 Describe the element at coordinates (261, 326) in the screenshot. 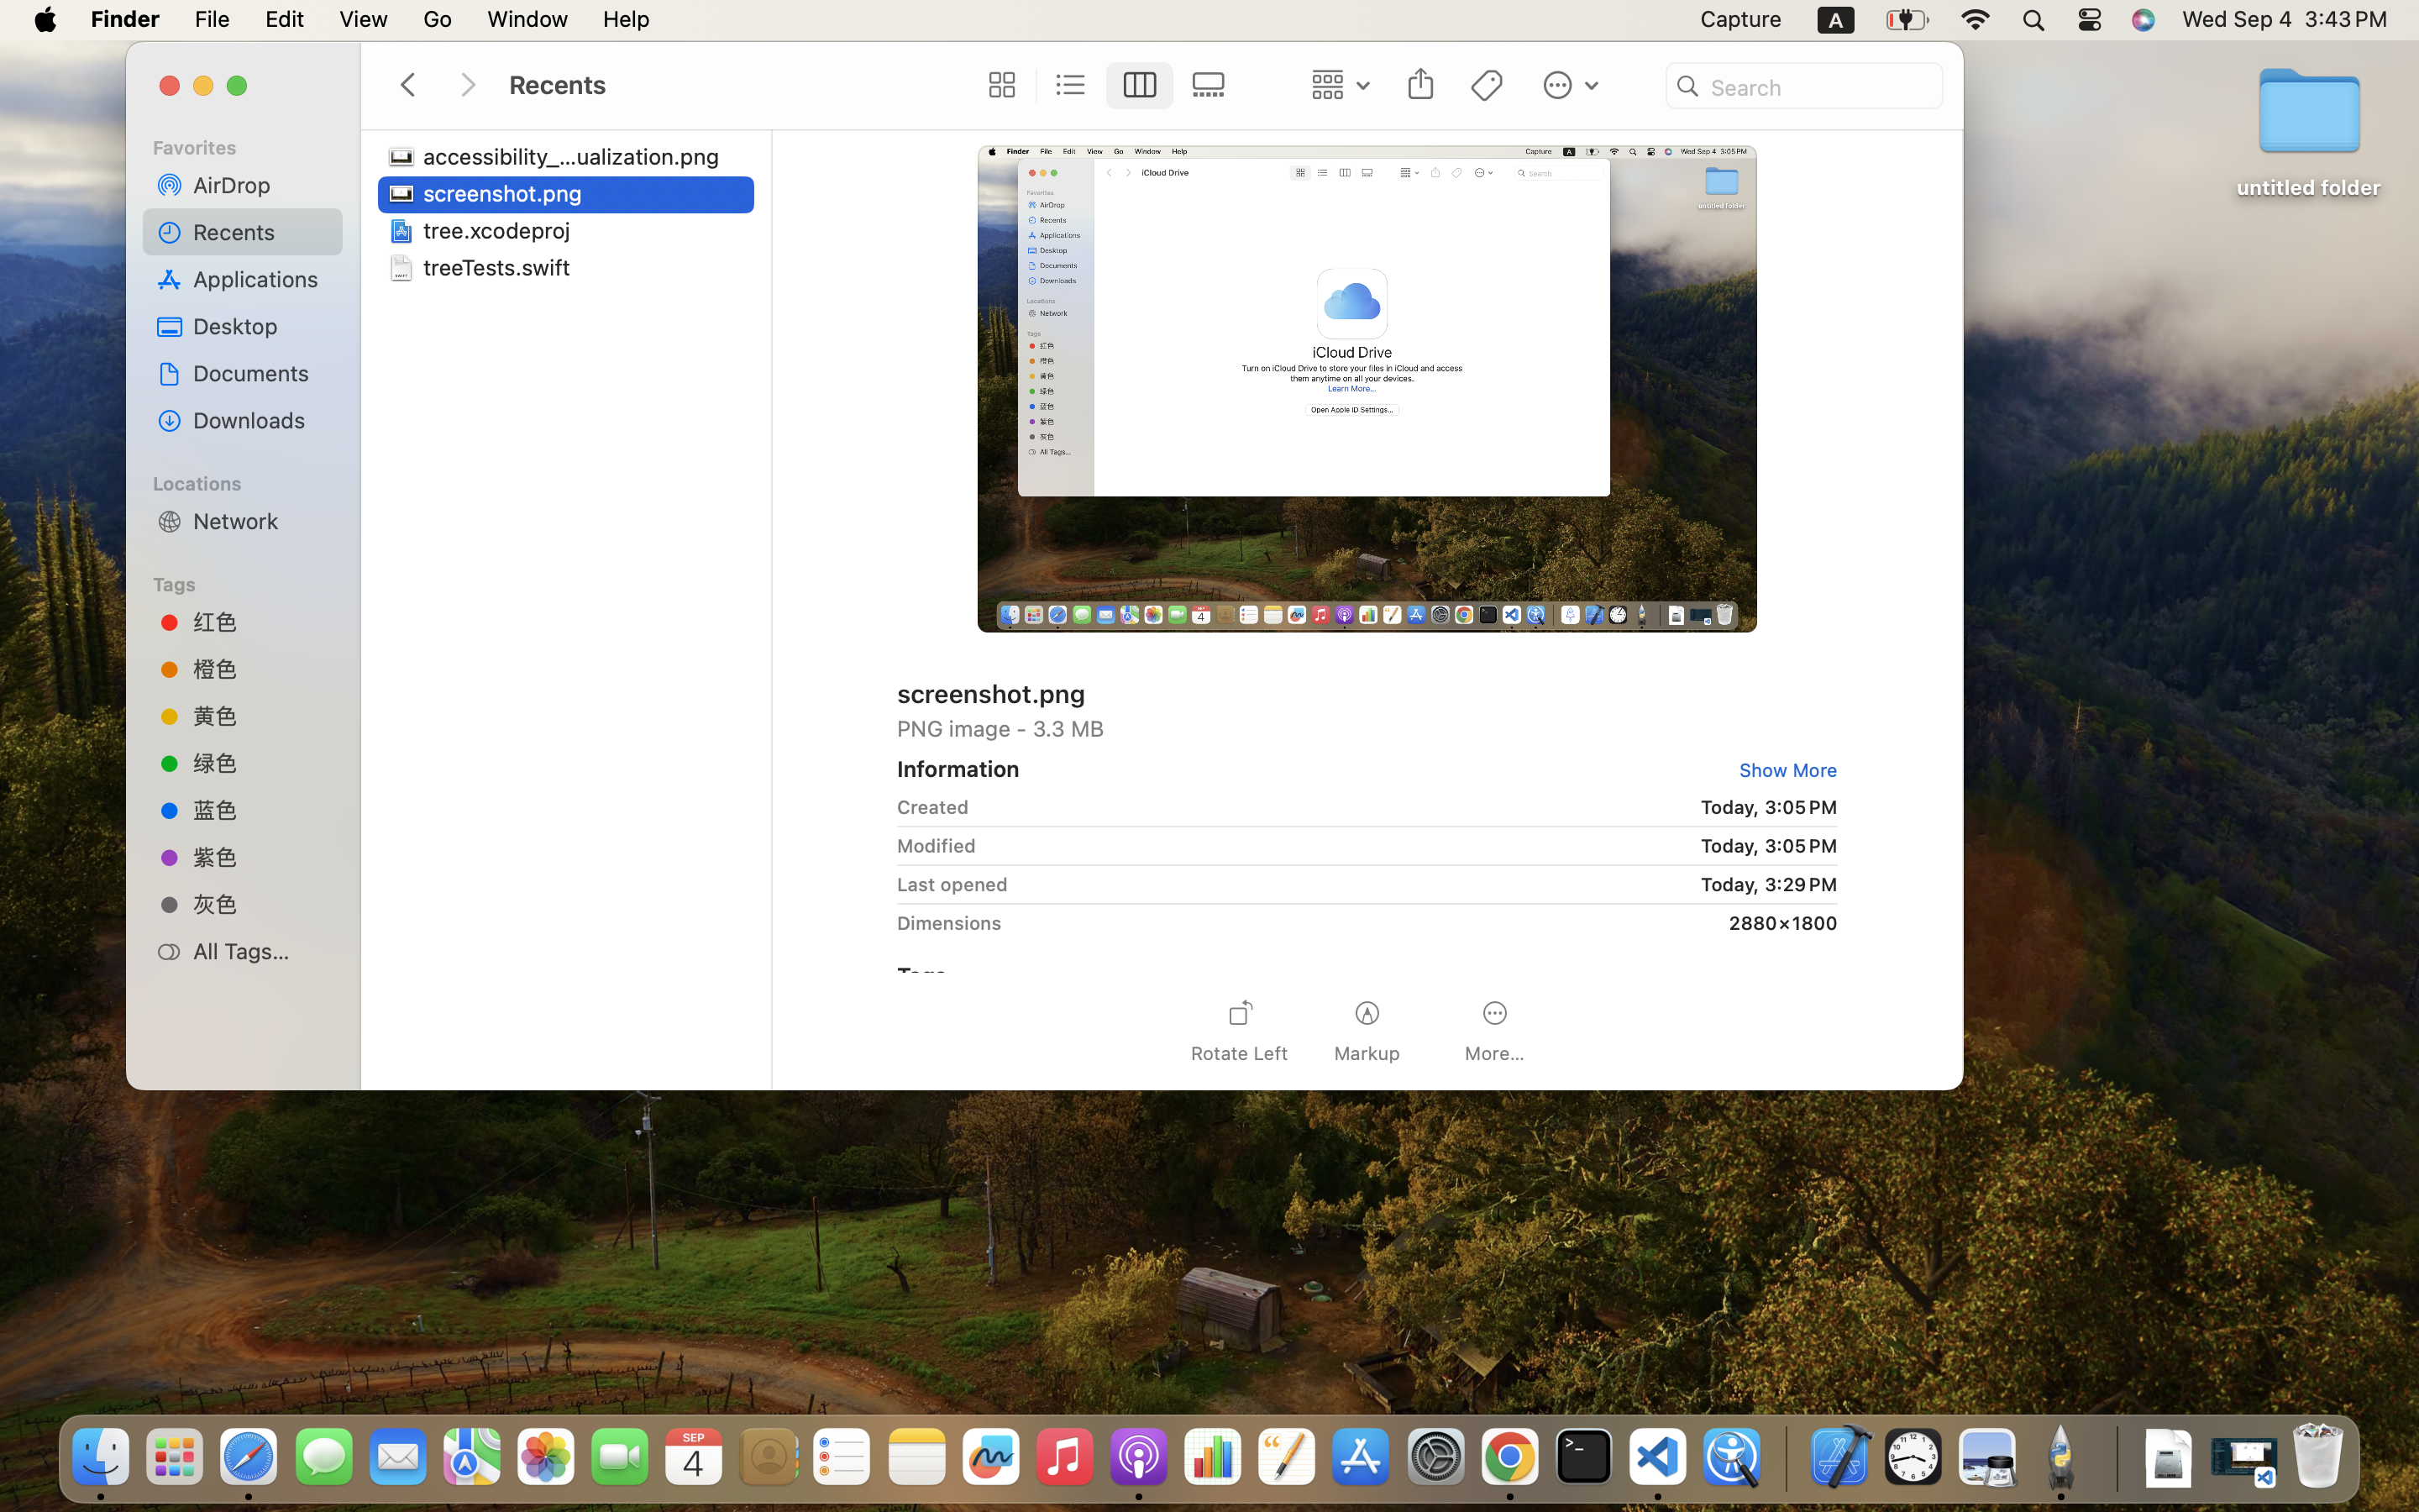

I see `Desktop` at that location.